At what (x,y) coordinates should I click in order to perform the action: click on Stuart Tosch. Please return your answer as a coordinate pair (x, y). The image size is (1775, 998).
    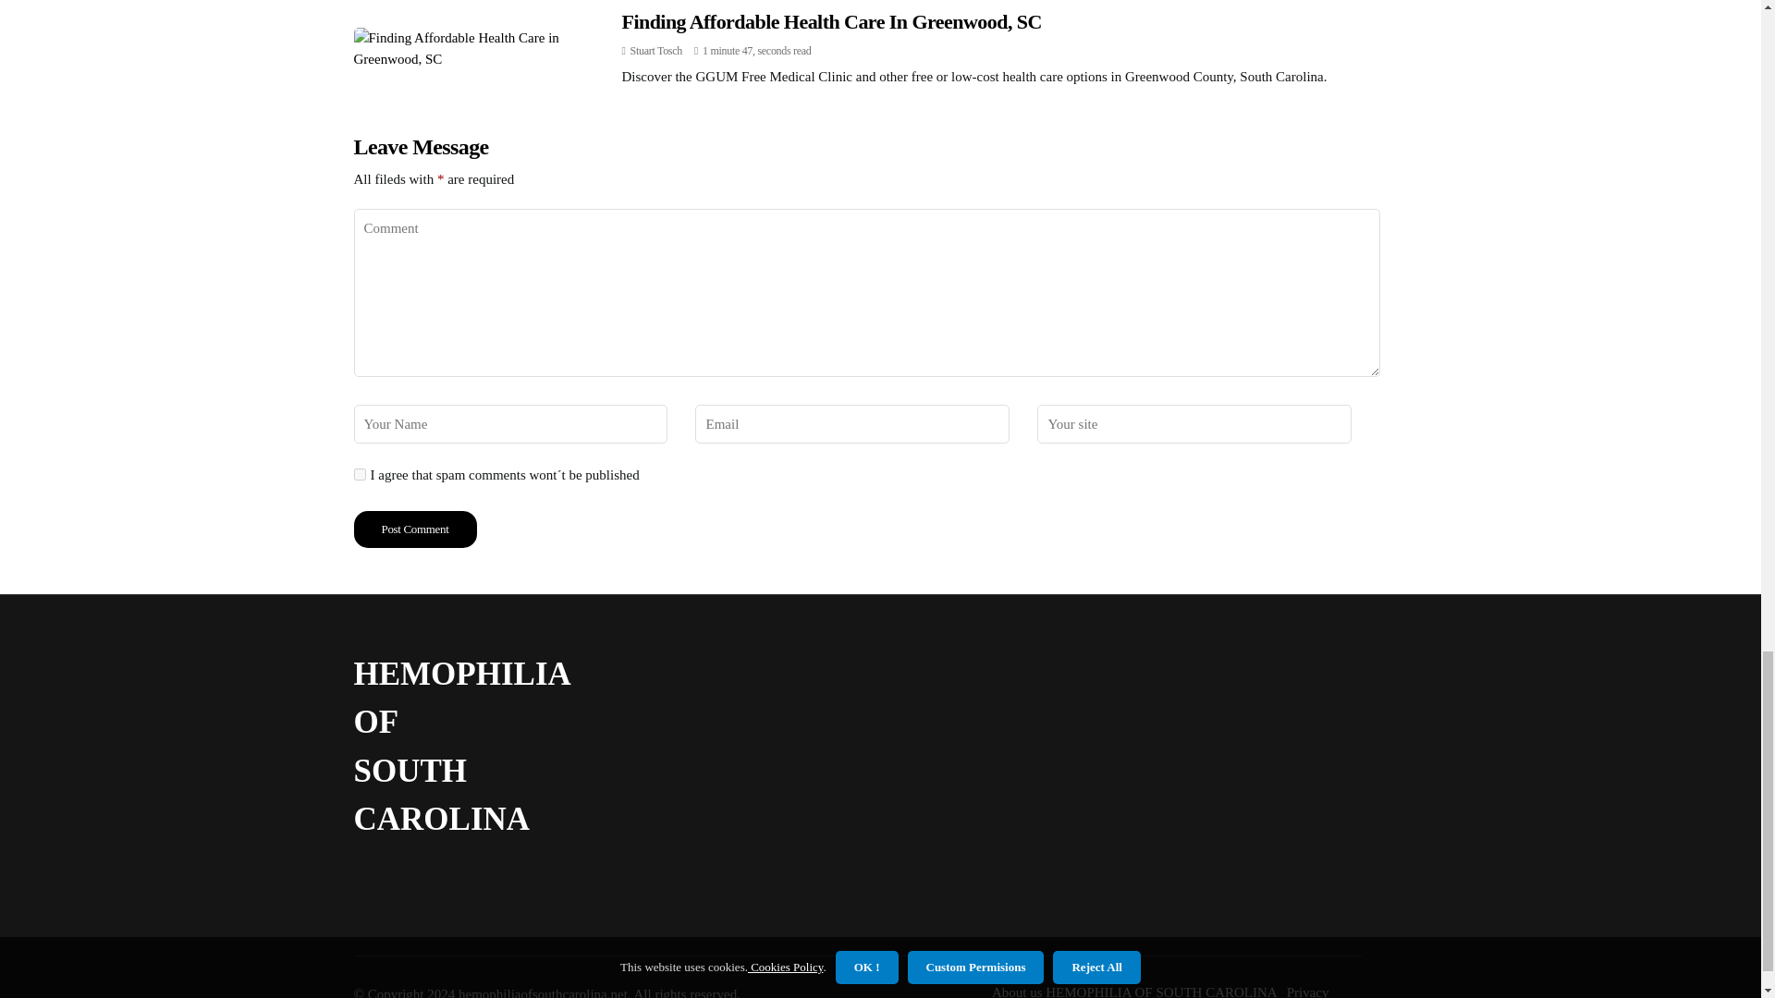
    Looking at the image, I should click on (655, 50).